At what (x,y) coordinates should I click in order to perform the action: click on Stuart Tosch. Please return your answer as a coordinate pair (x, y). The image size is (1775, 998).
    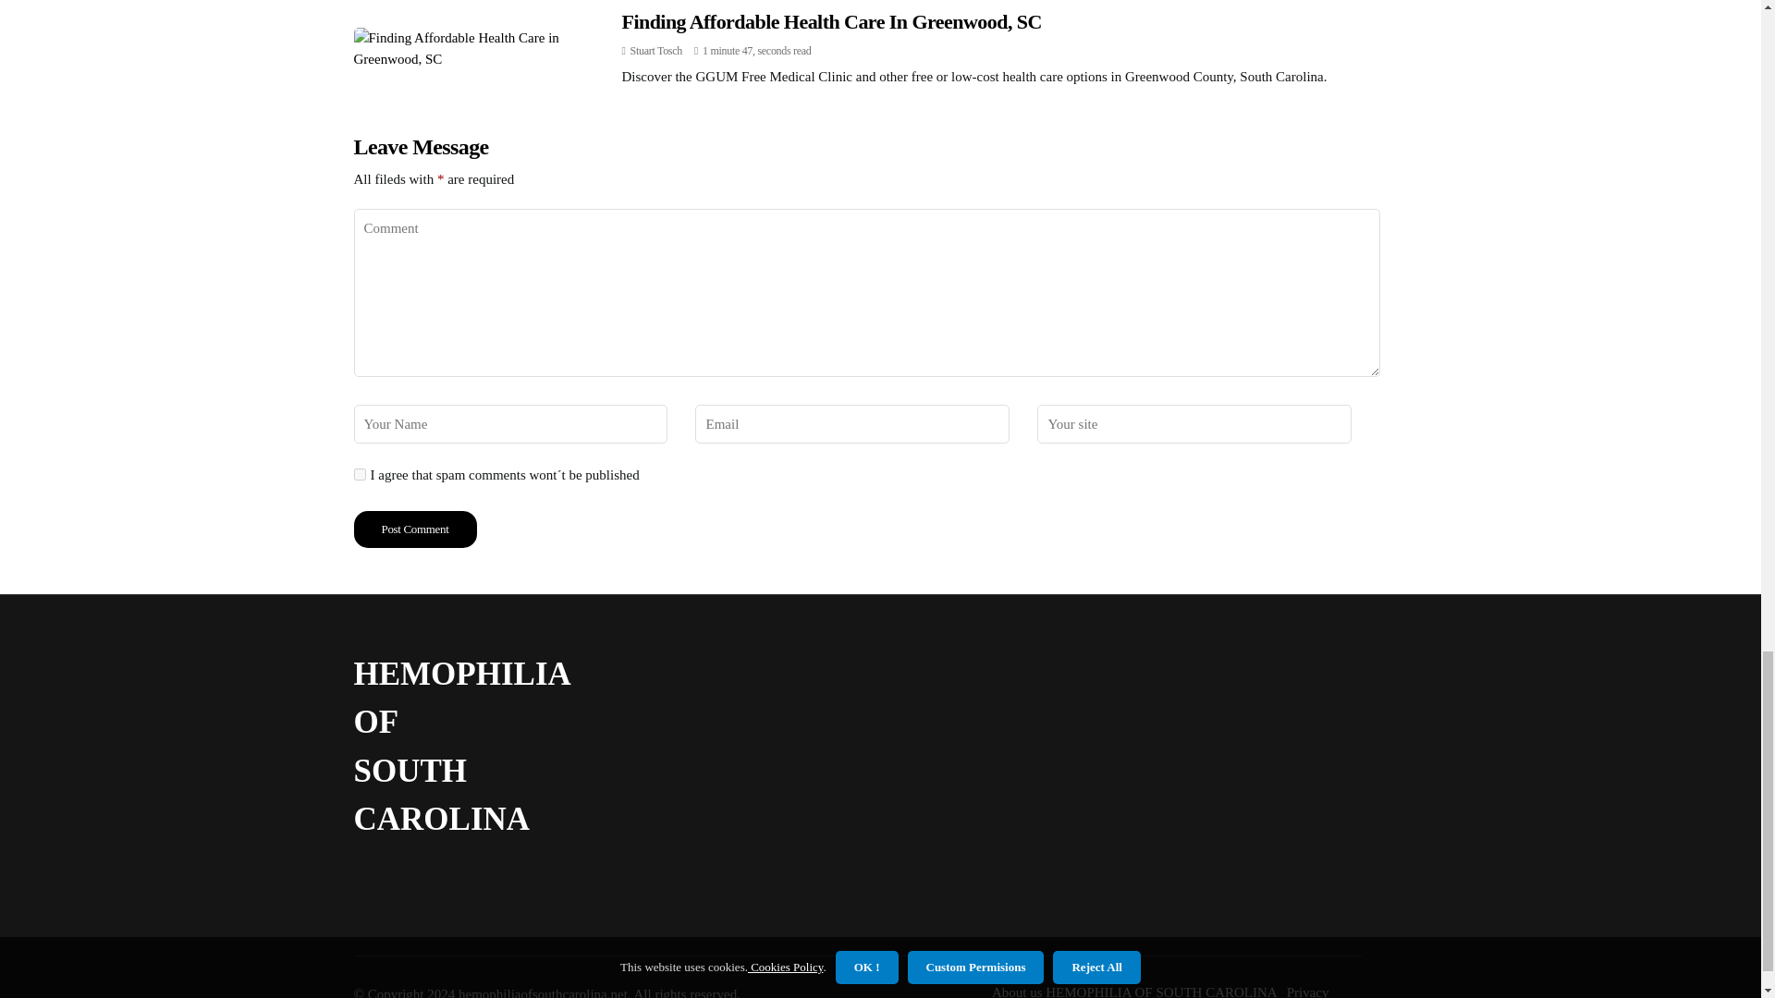
    Looking at the image, I should click on (655, 50).